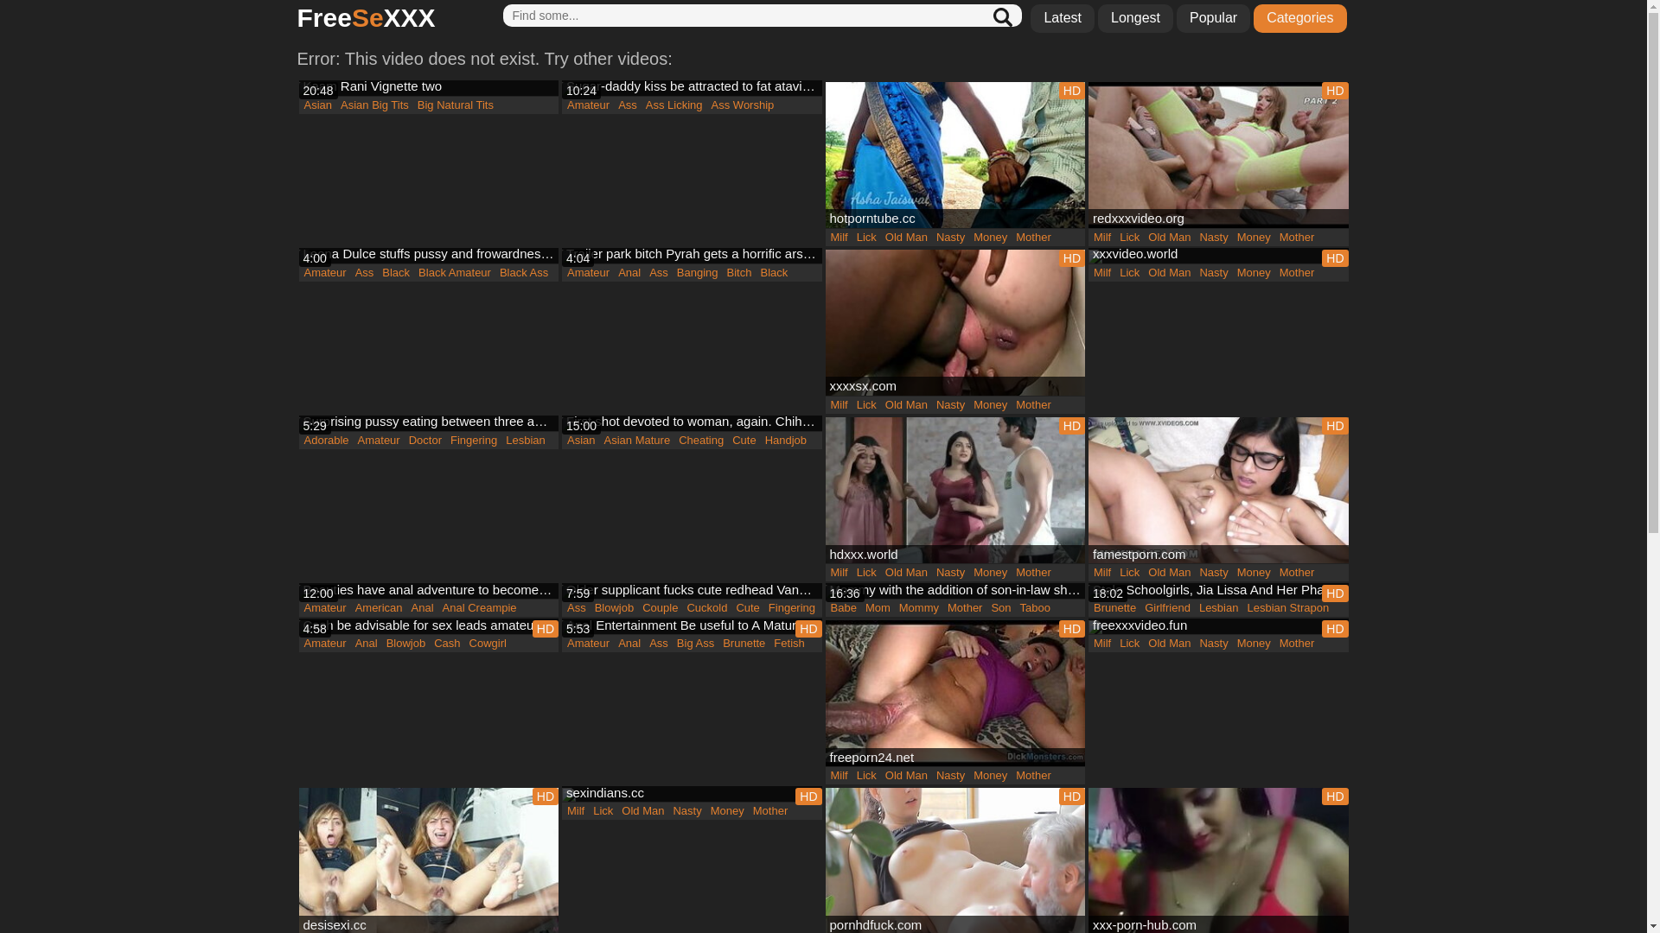 The height and width of the screenshot is (933, 1660). I want to click on Fetish, so click(788, 644).